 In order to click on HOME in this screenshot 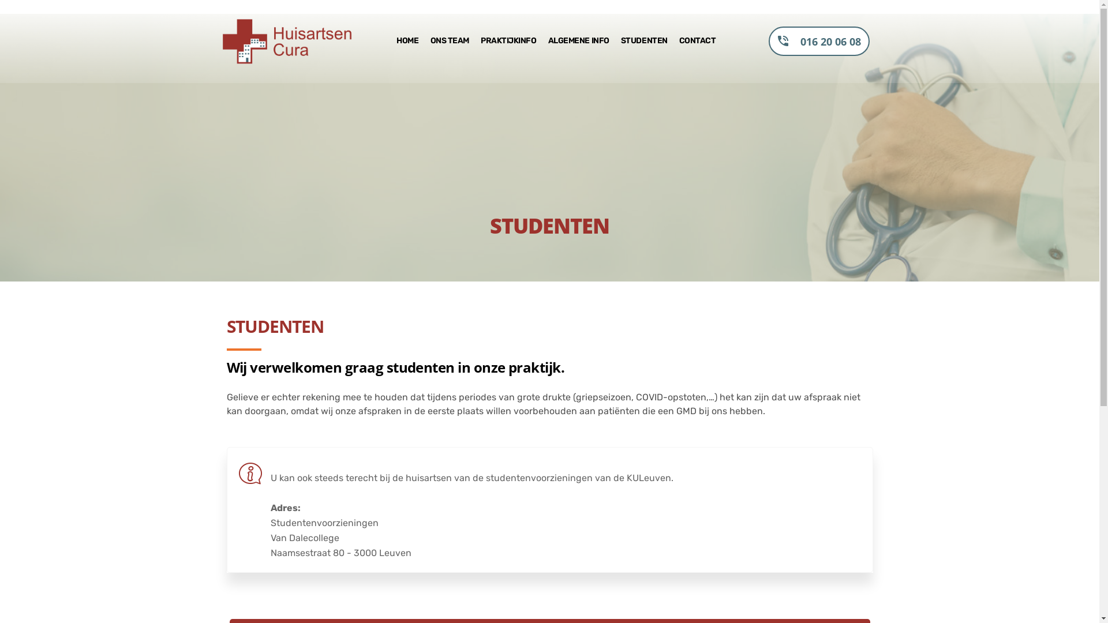, I will do `click(407, 42)`.